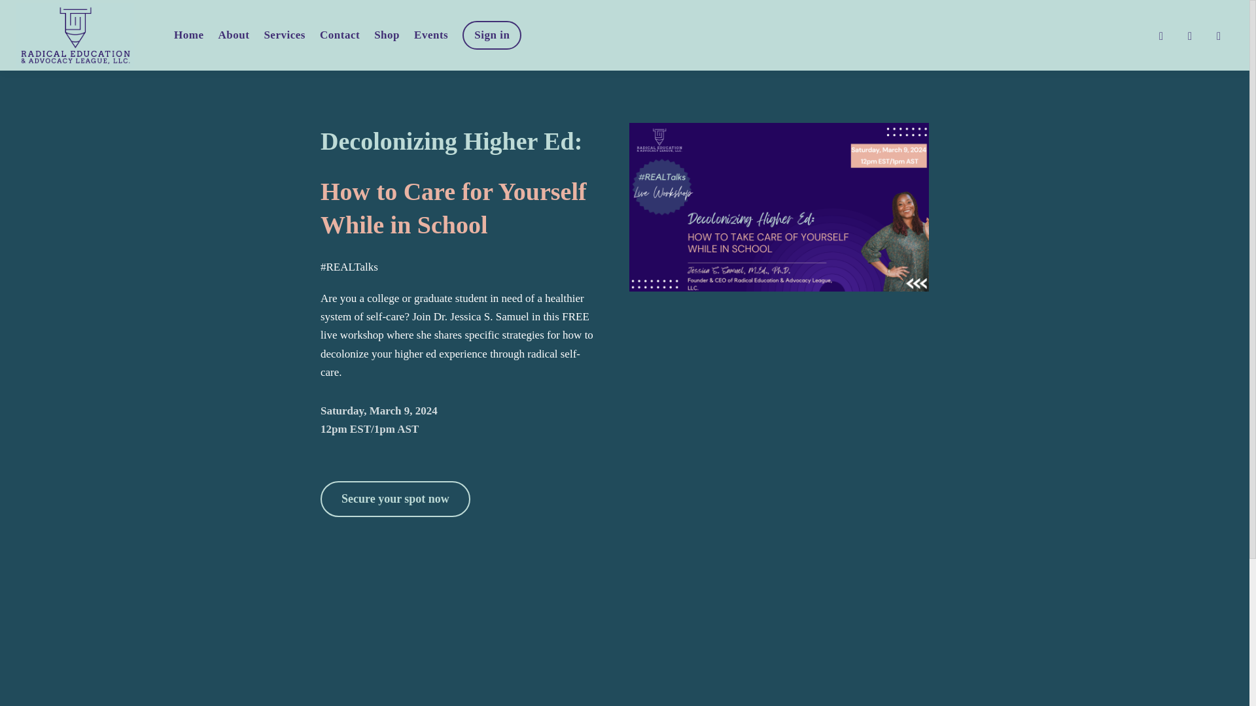 The width and height of the screenshot is (1256, 706). What do you see at coordinates (431, 35) in the screenshot?
I see `Events` at bounding box center [431, 35].